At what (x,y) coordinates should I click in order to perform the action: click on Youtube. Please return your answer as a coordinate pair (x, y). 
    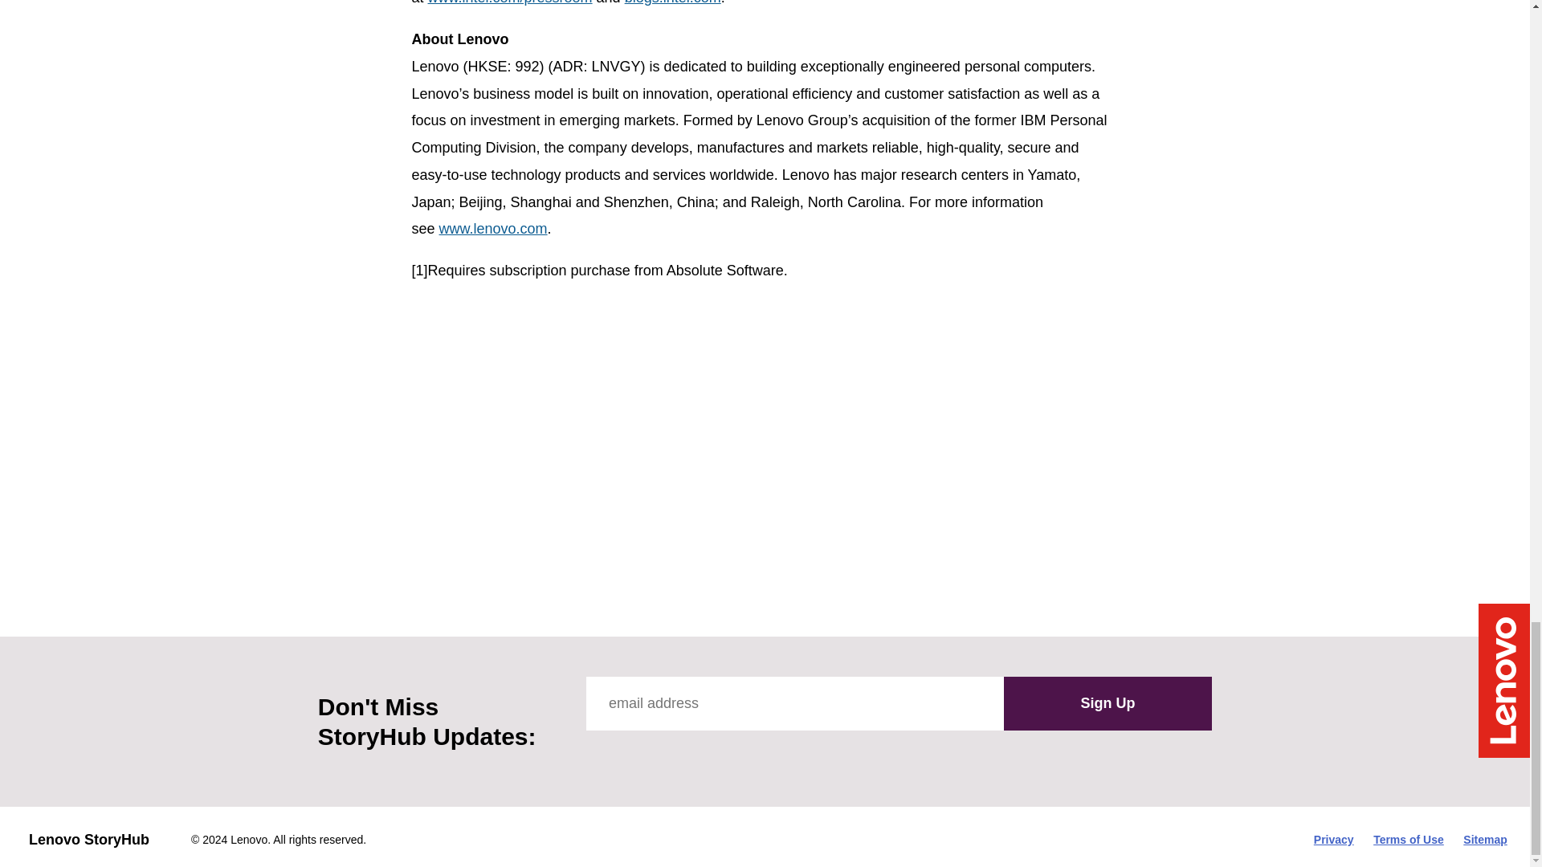
    Looking at the image, I should click on (670, 754).